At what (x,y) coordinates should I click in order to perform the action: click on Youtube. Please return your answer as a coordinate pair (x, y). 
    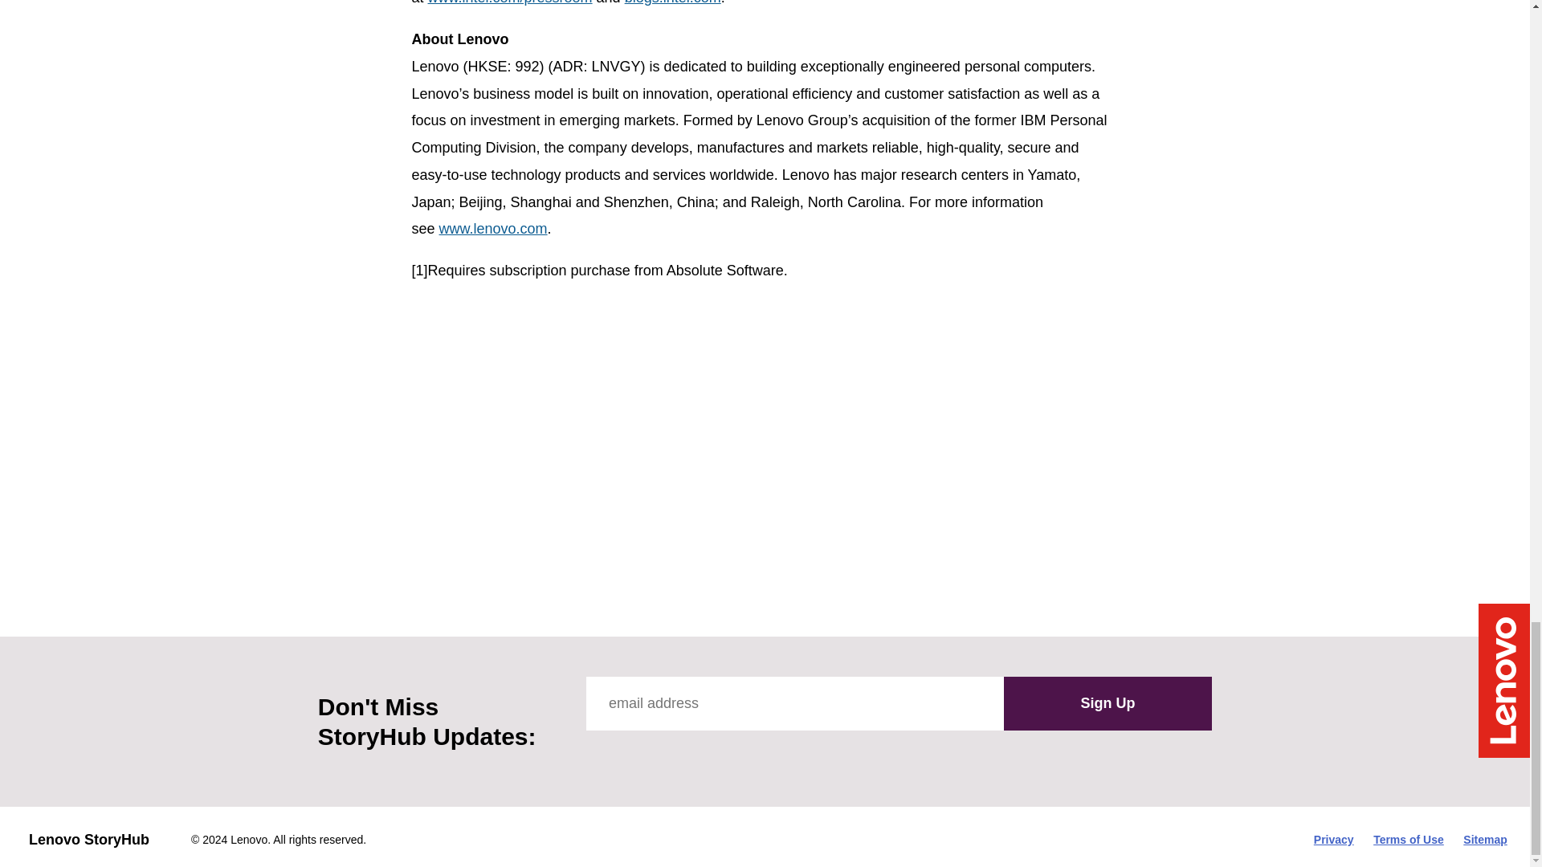
    Looking at the image, I should click on (670, 754).